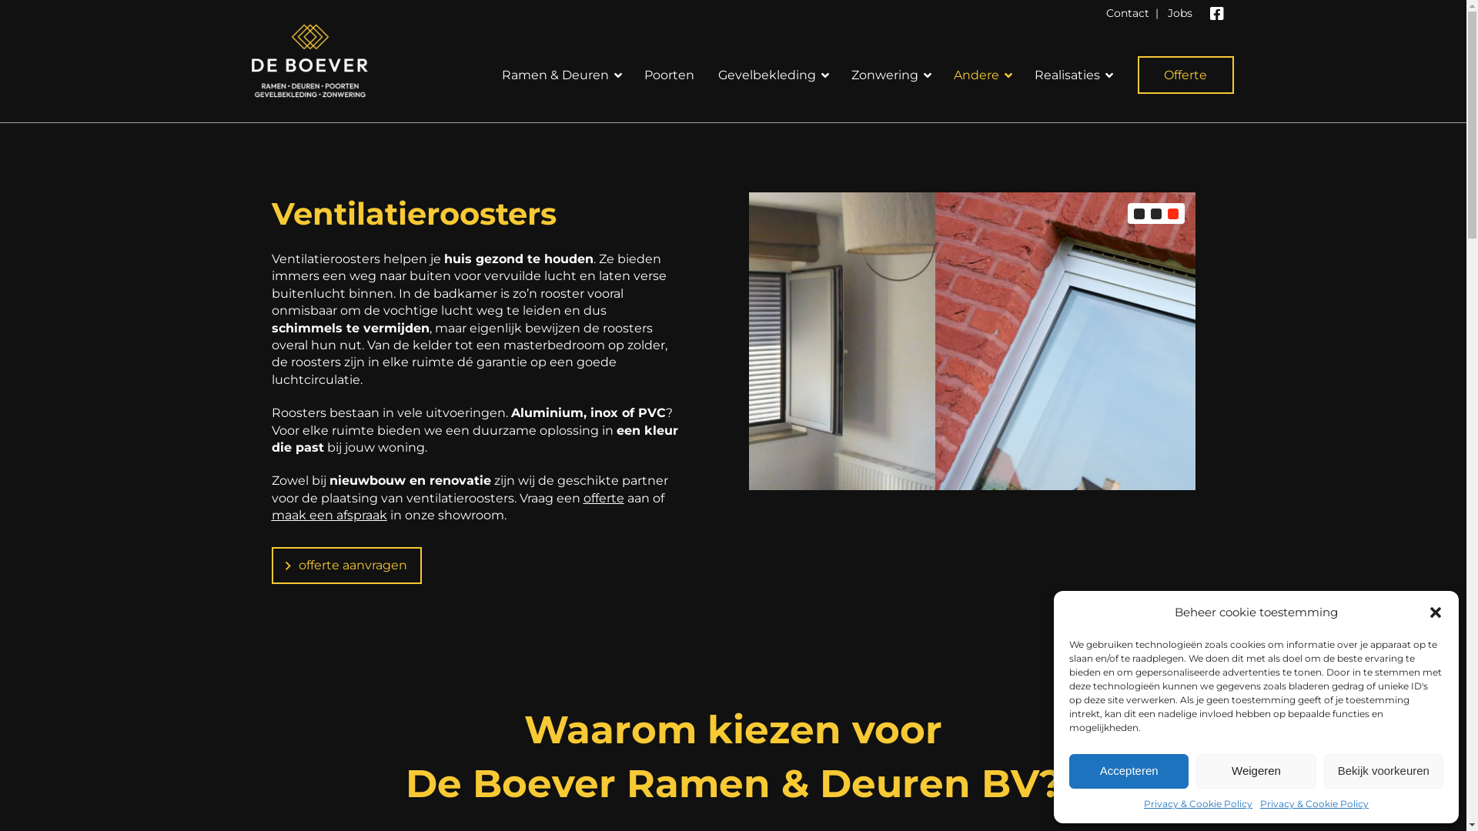 The width and height of the screenshot is (1478, 831). I want to click on maak een afspraak, so click(329, 516).